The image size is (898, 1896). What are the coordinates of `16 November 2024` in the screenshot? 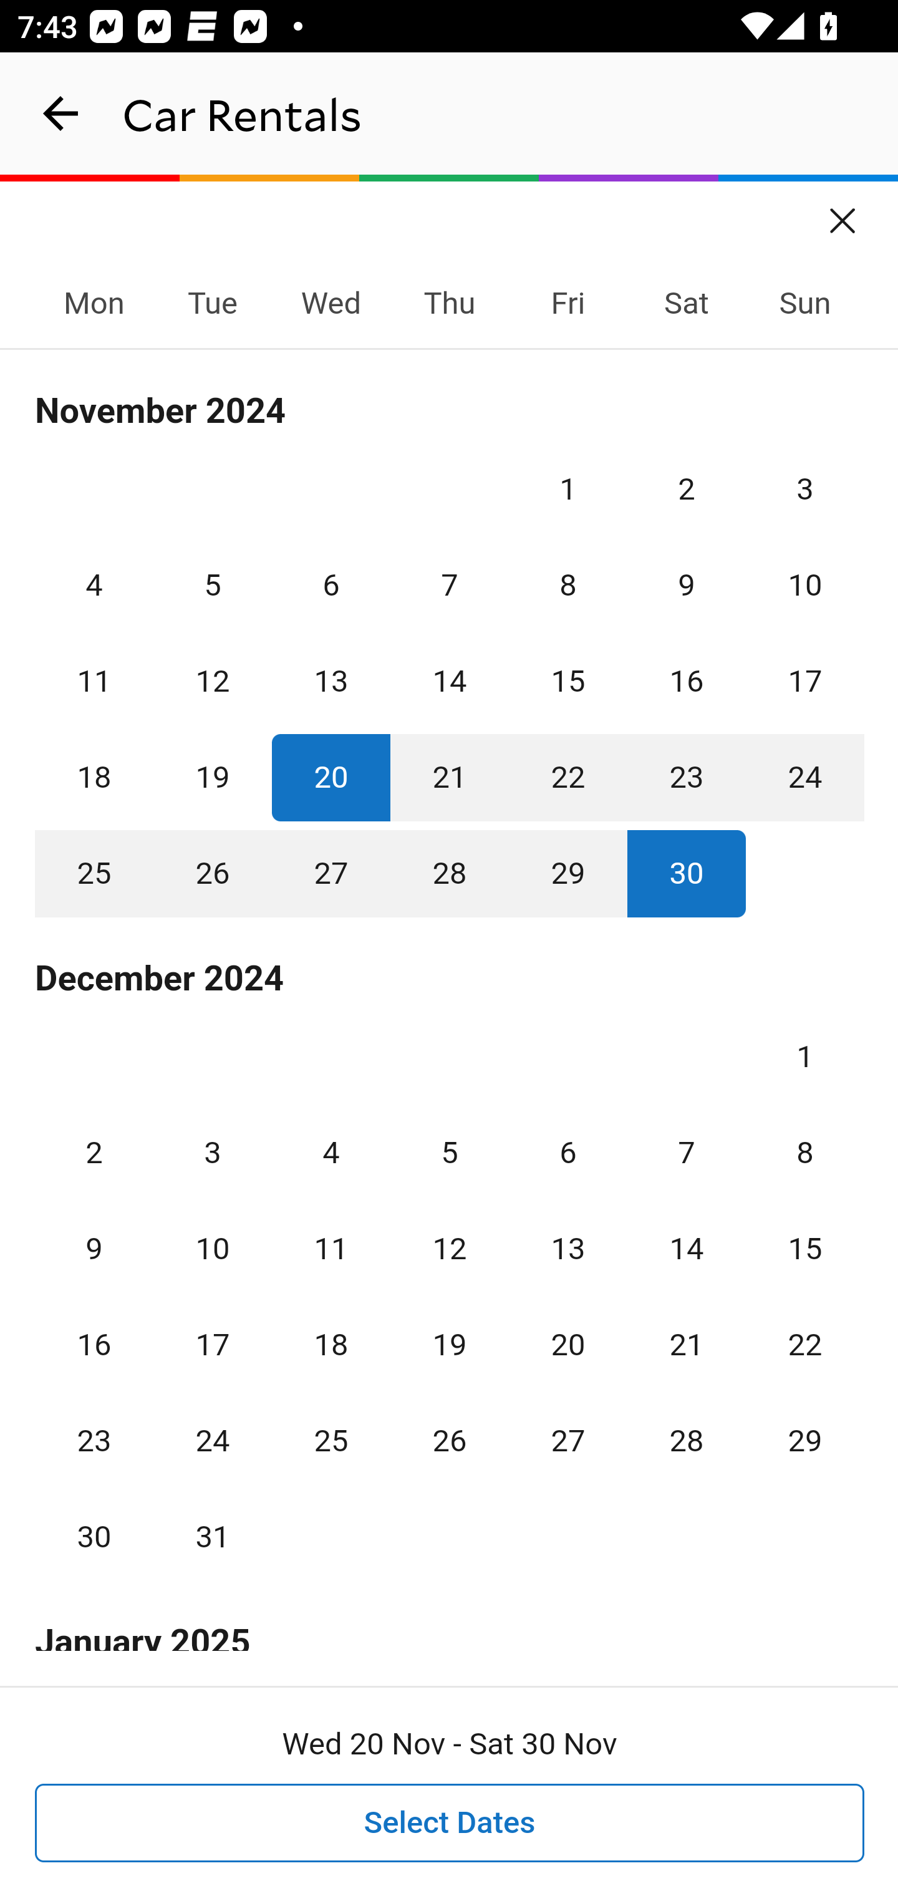 It's located at (686, 681).